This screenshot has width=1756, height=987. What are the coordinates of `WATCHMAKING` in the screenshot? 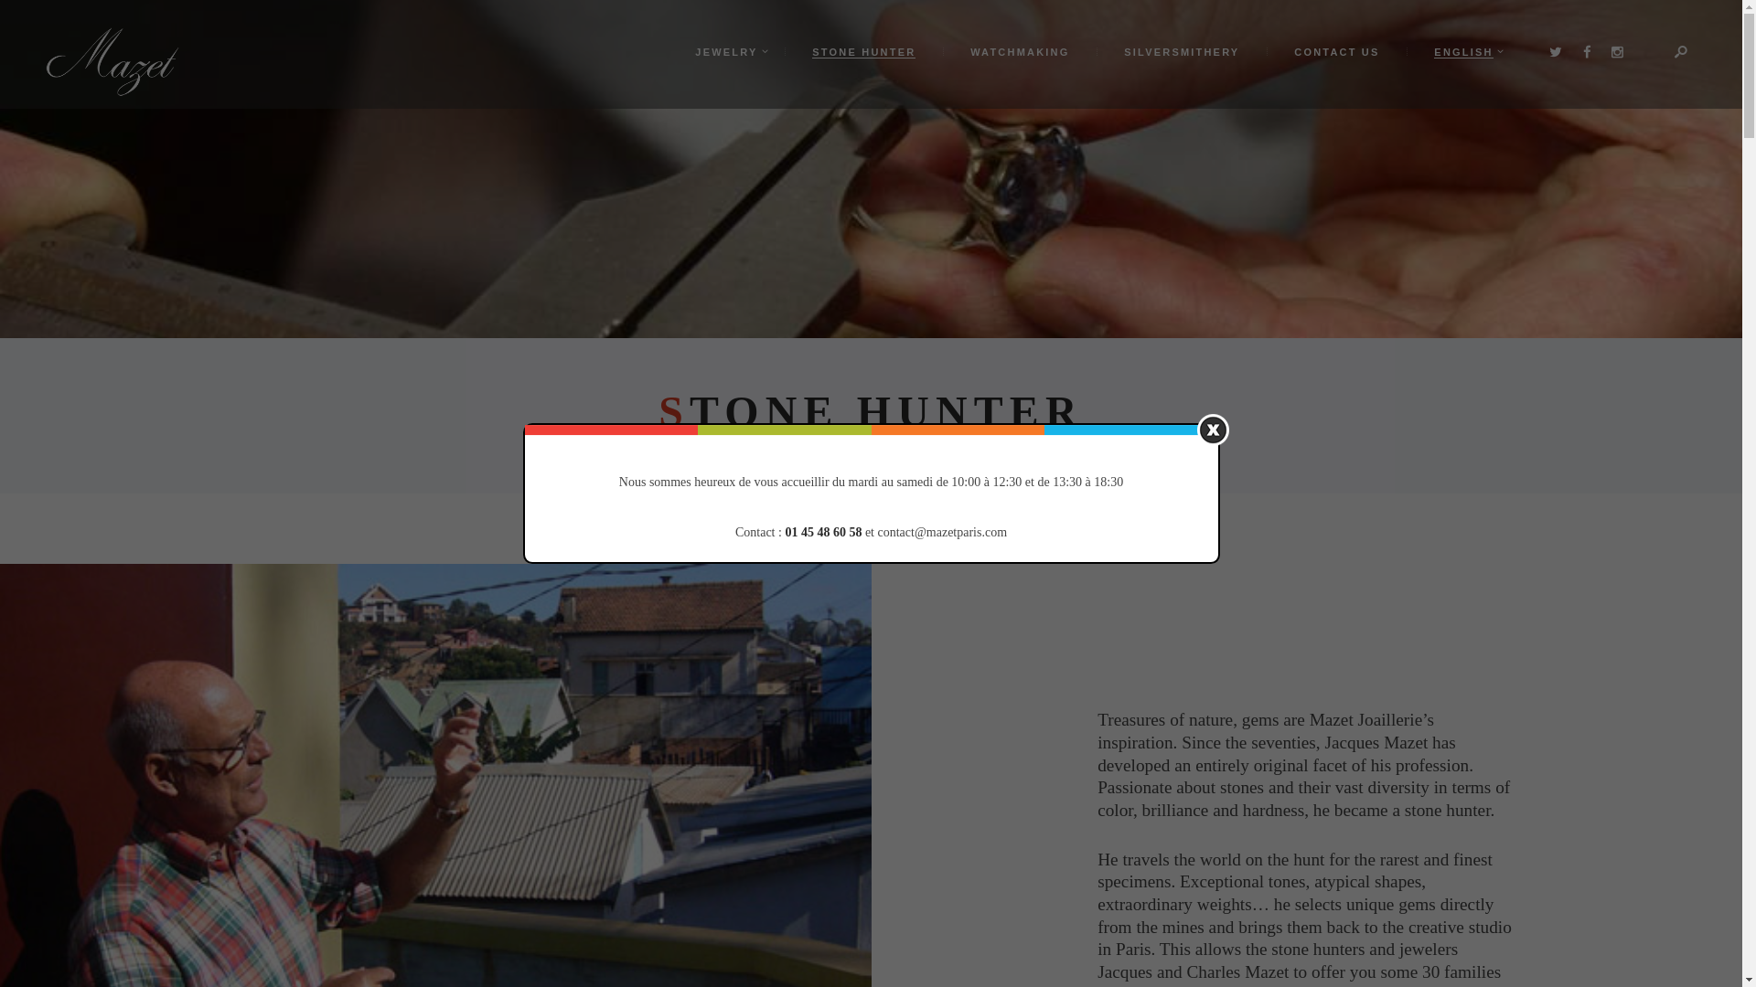 It's located at (1019, 51).